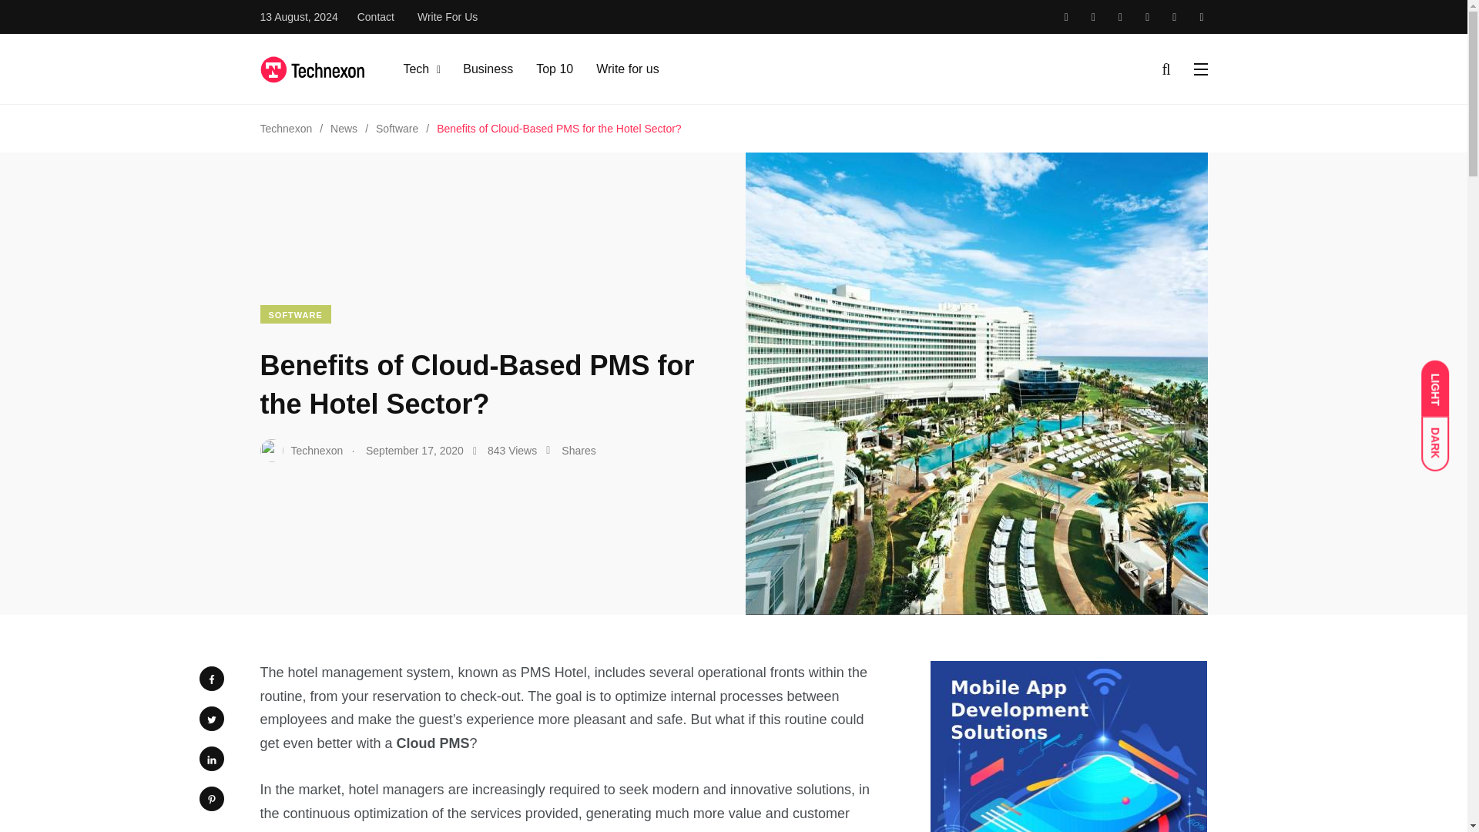  Describe the element at coordinates (344, 128) in the screenshot. I see `News` at that location.